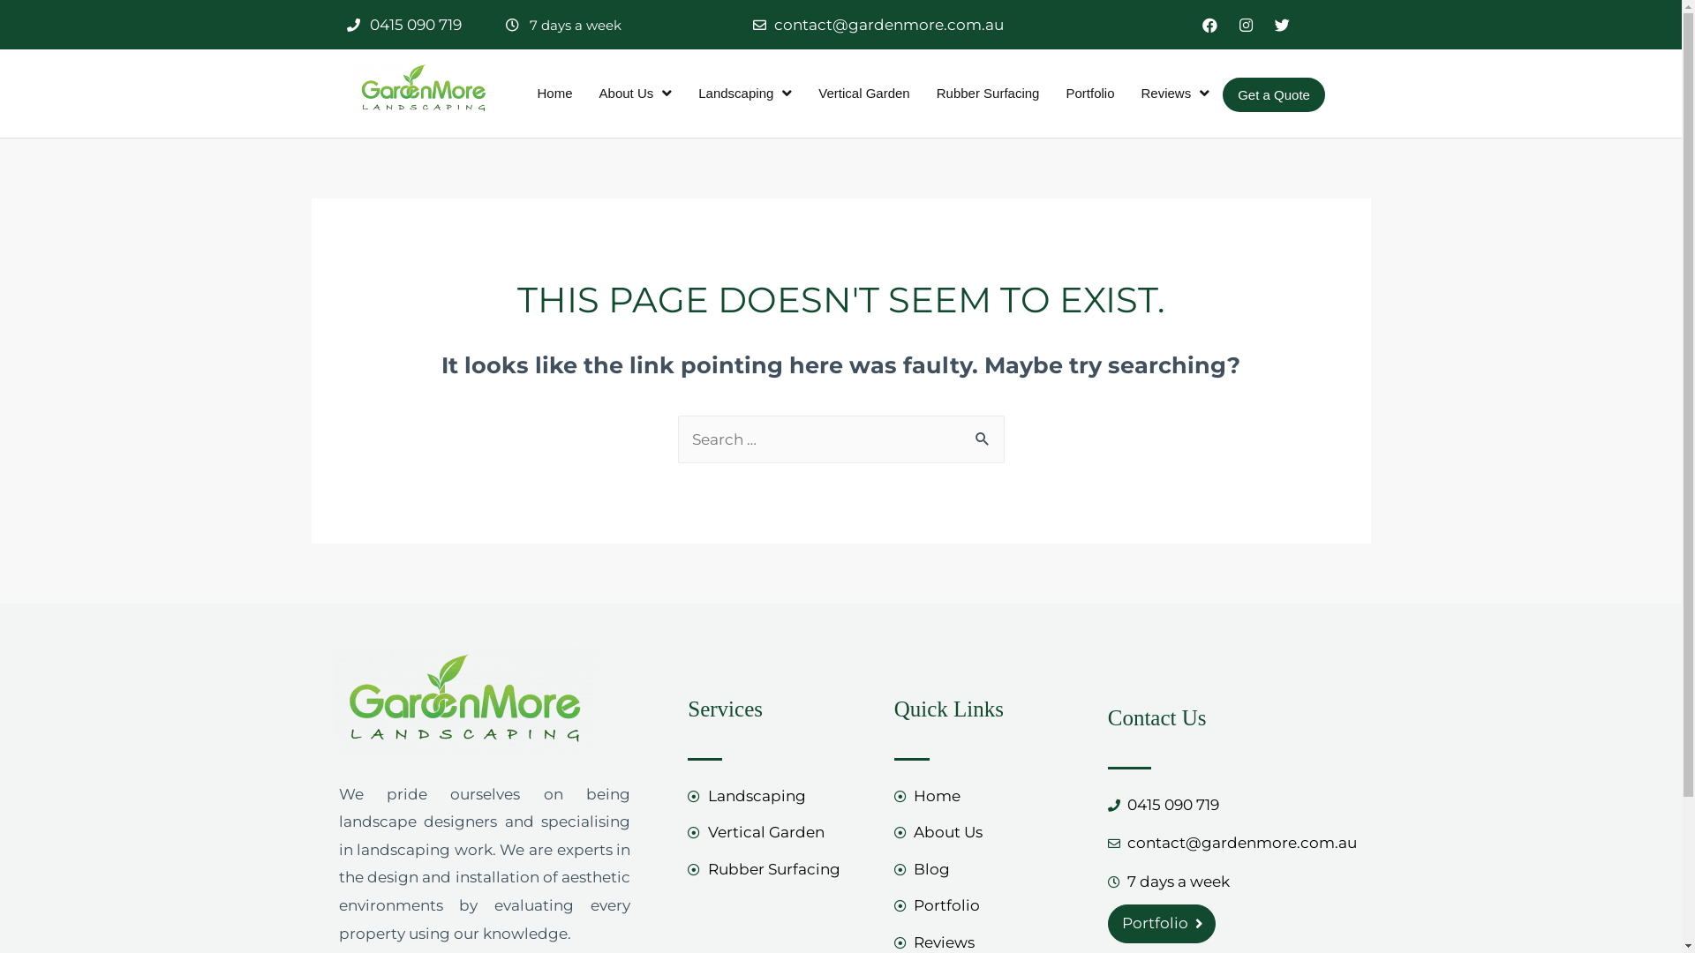 This screenshot has height=953, width=1695. I want to click on Portfolio, so click(1089, 94).